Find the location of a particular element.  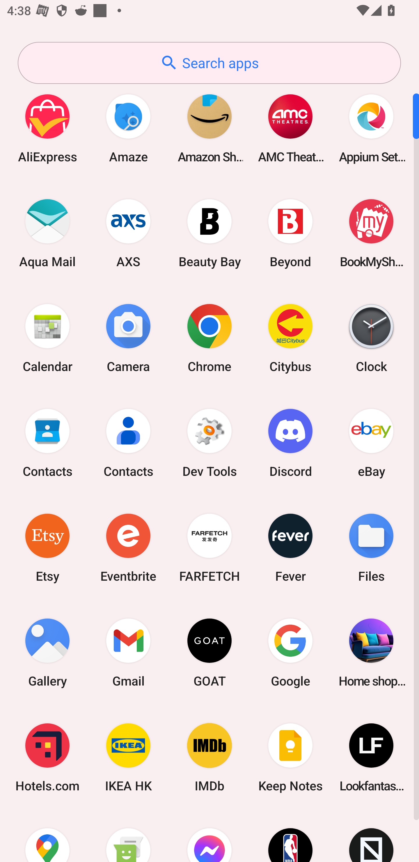

Gmail is located at coordinates (128, 652).